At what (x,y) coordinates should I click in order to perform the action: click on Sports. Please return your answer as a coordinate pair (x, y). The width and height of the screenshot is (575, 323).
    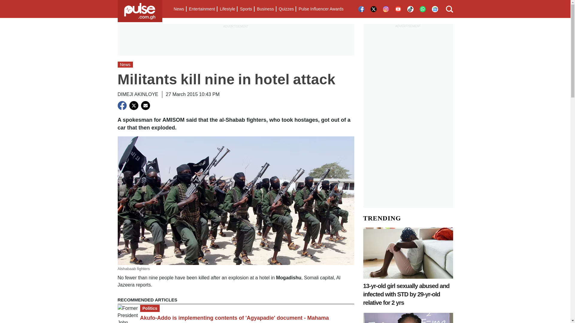
    Looking at the image, I should click on (246, 9).